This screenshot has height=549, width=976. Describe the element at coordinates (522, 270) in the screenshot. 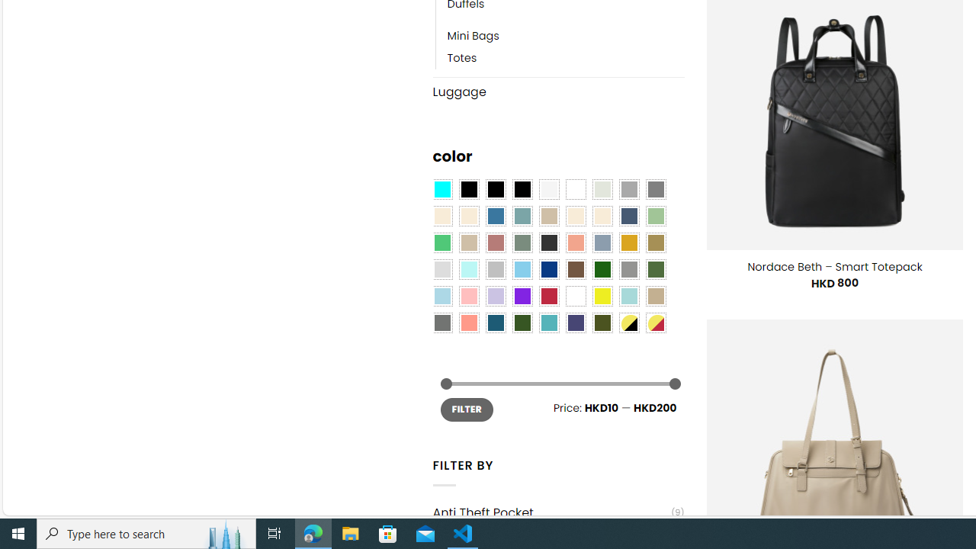

I see `Sky Blue` at that location.